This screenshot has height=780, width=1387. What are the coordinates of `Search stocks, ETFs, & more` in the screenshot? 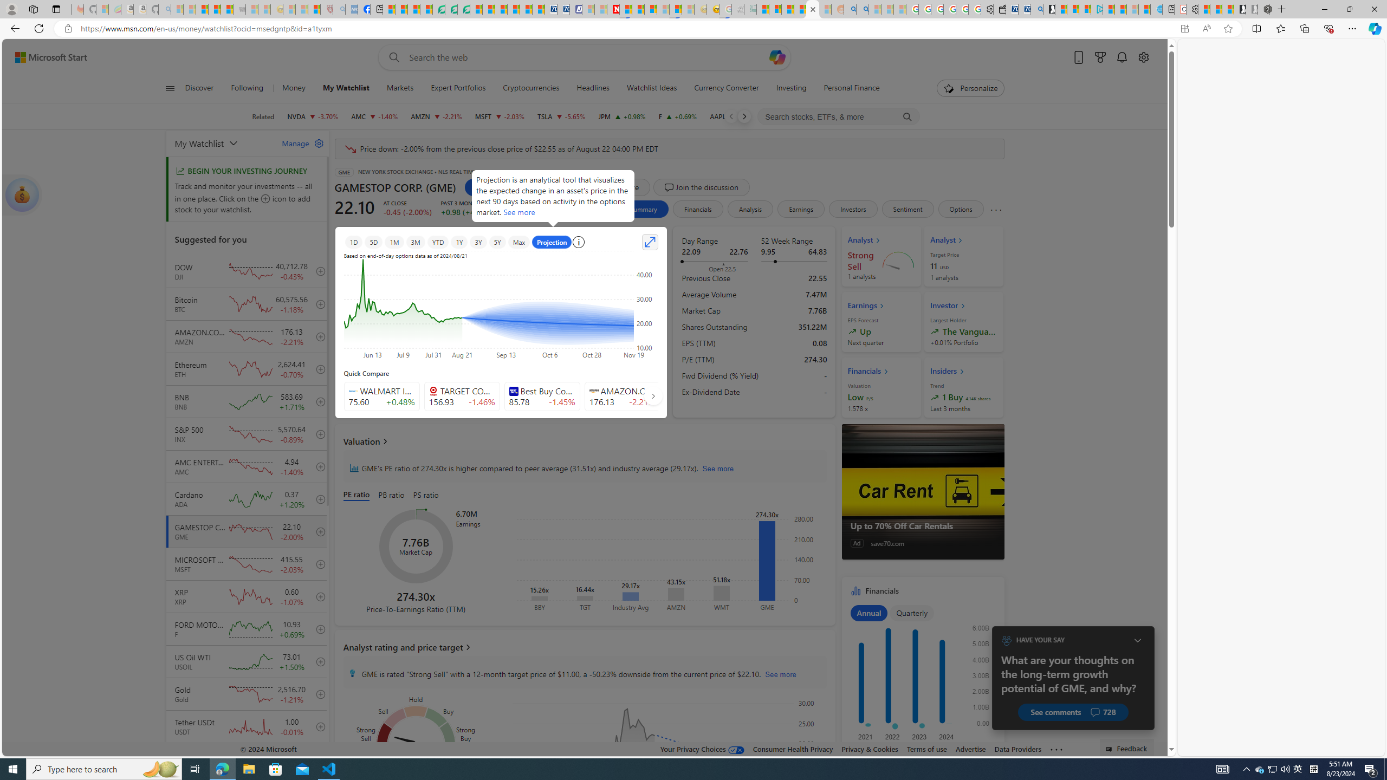 It's located at (839, 117).